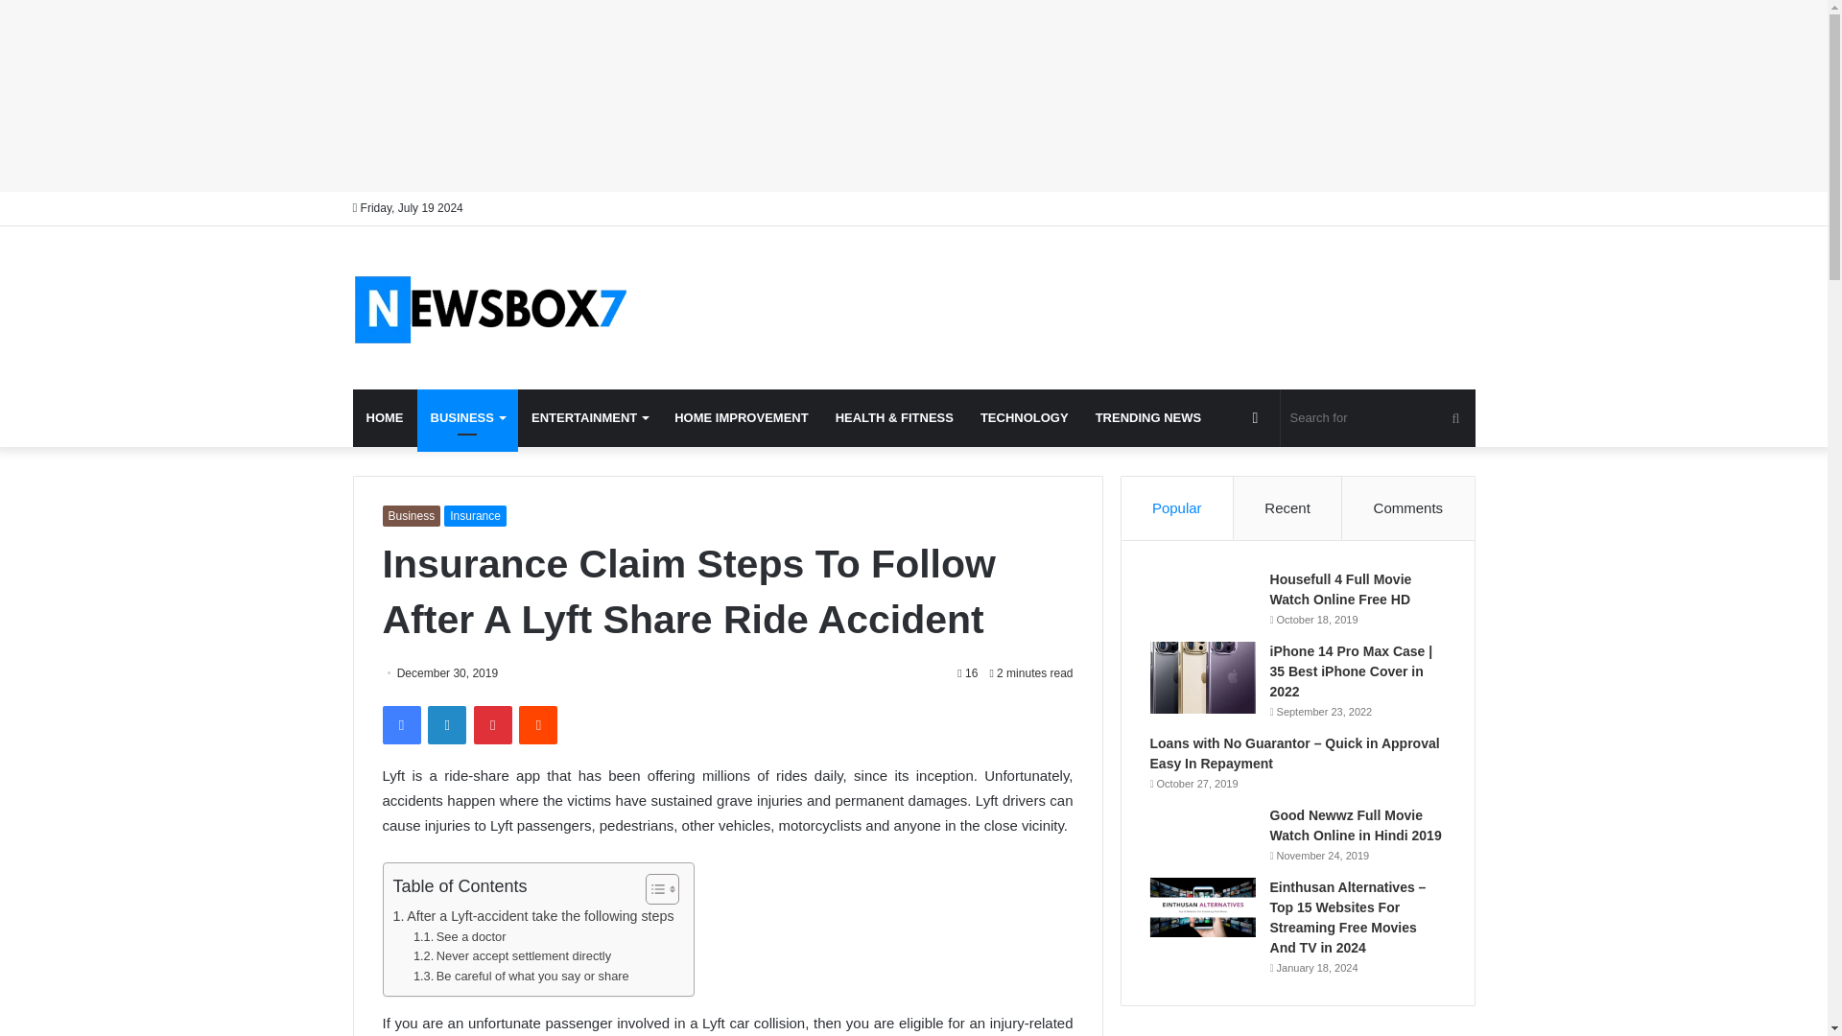 The image size is (1842, 1036). I want to click on BUSINESS, so click(466, 418).